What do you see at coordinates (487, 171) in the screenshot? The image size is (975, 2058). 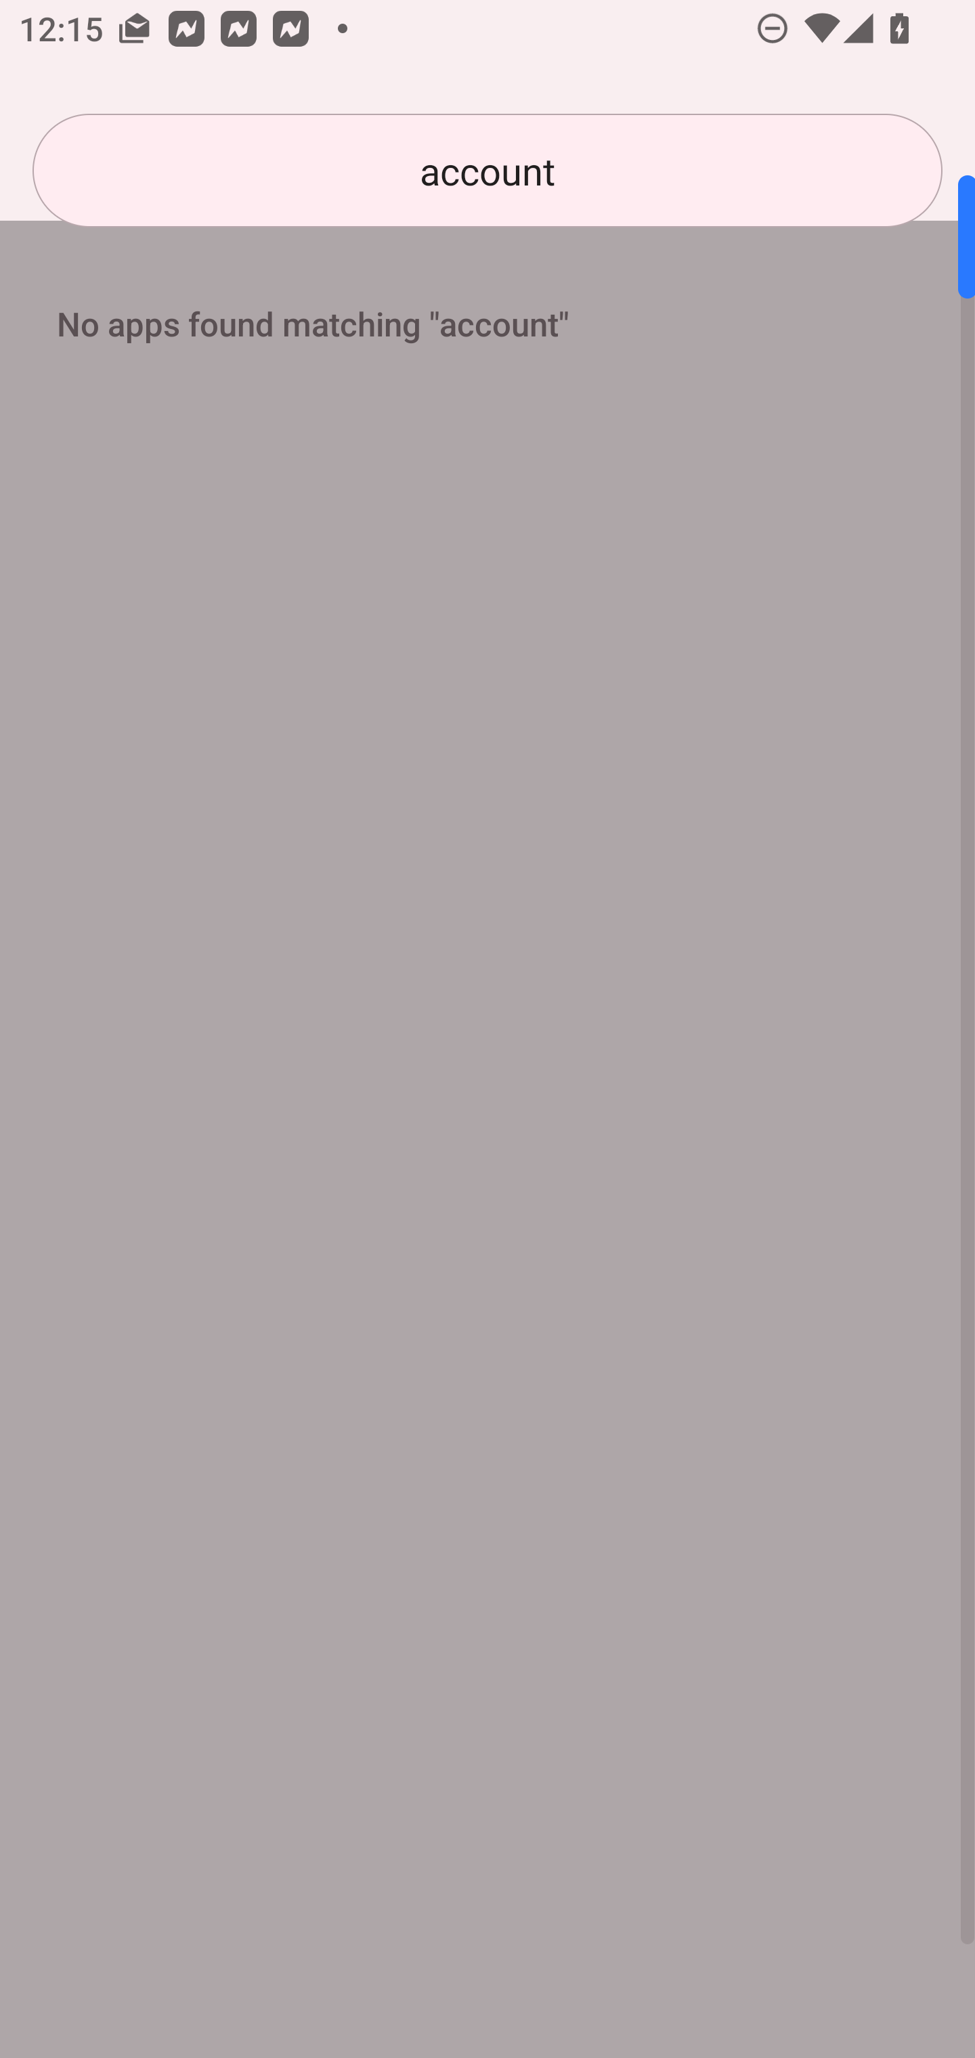 I see `account` at bounding box center [487, 171].